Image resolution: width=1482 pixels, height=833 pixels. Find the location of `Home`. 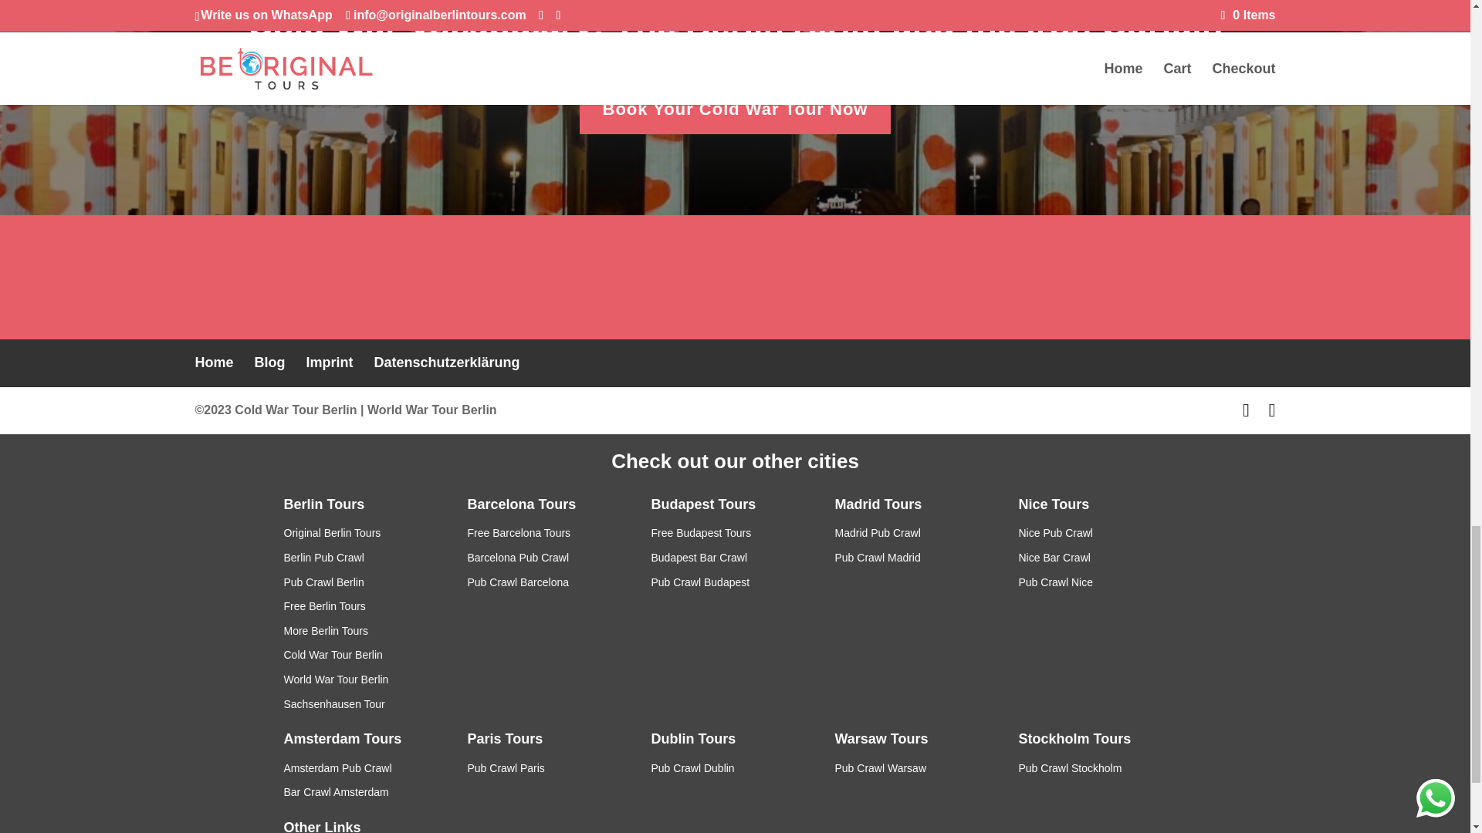

Home is located at coordinates (213, 363).